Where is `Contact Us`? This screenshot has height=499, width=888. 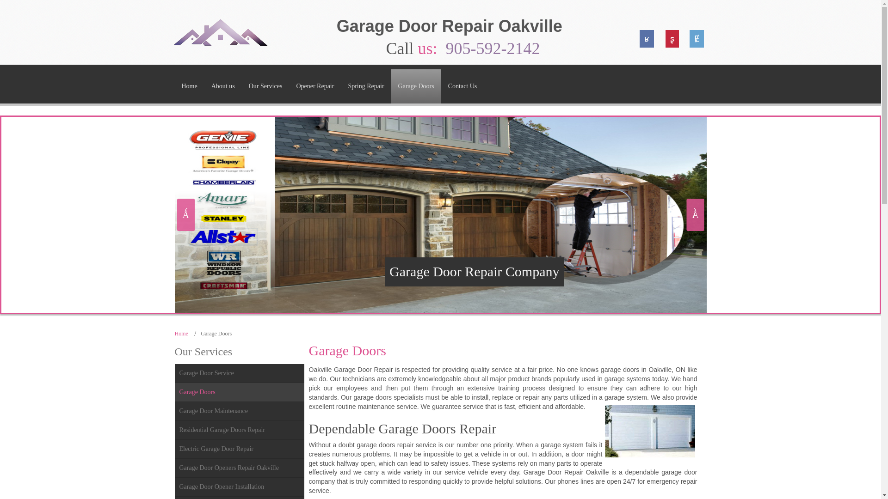
Contact Us is located at coordinates (462, 86).